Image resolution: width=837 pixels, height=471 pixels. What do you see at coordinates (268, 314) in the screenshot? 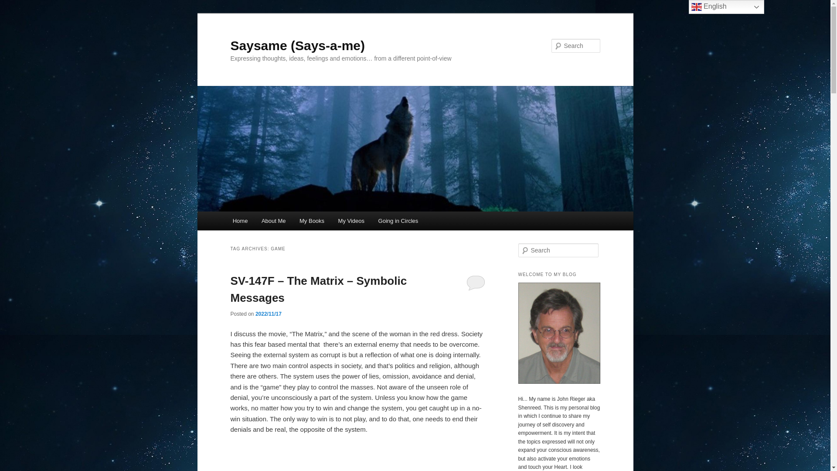
I see `9:32 pm` at bounding box center [268, 314].